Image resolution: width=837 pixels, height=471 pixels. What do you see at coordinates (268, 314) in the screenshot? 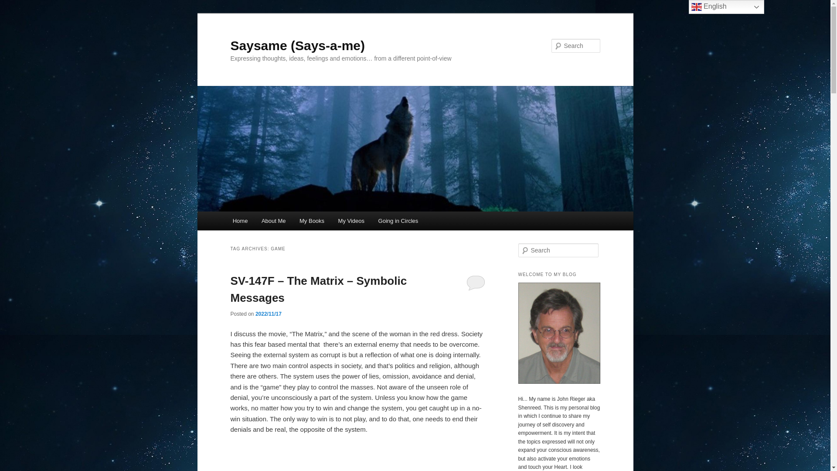
I see `9:32 pm` at bounding box center [268, 314].